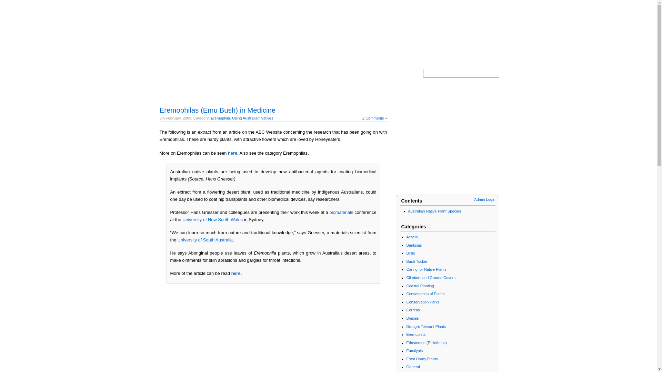 This screenshot has width=662, height=372. What do you see at coordinates (422, 359) in the screenshot?
I see `Frost Hardy Plants` at bounding box center [422, 359].